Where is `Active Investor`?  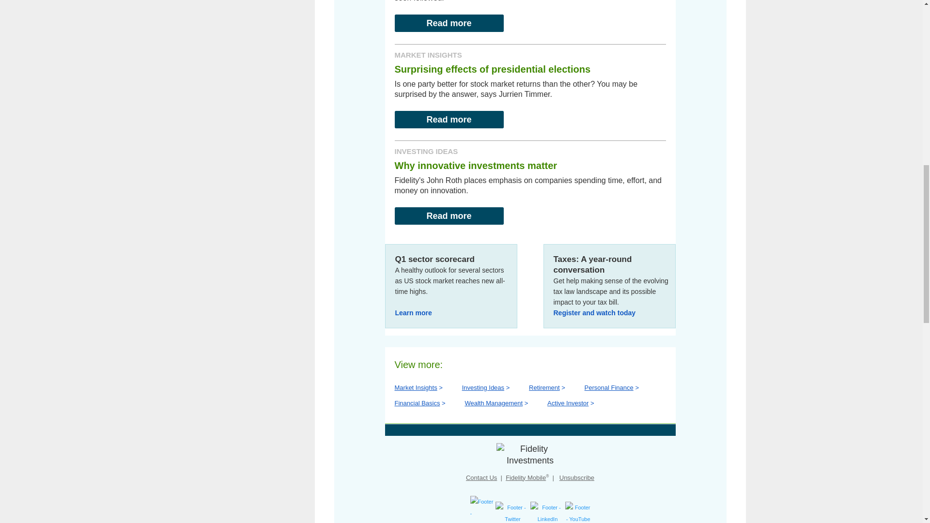 Active Investor is located at coordinates (568, 403).